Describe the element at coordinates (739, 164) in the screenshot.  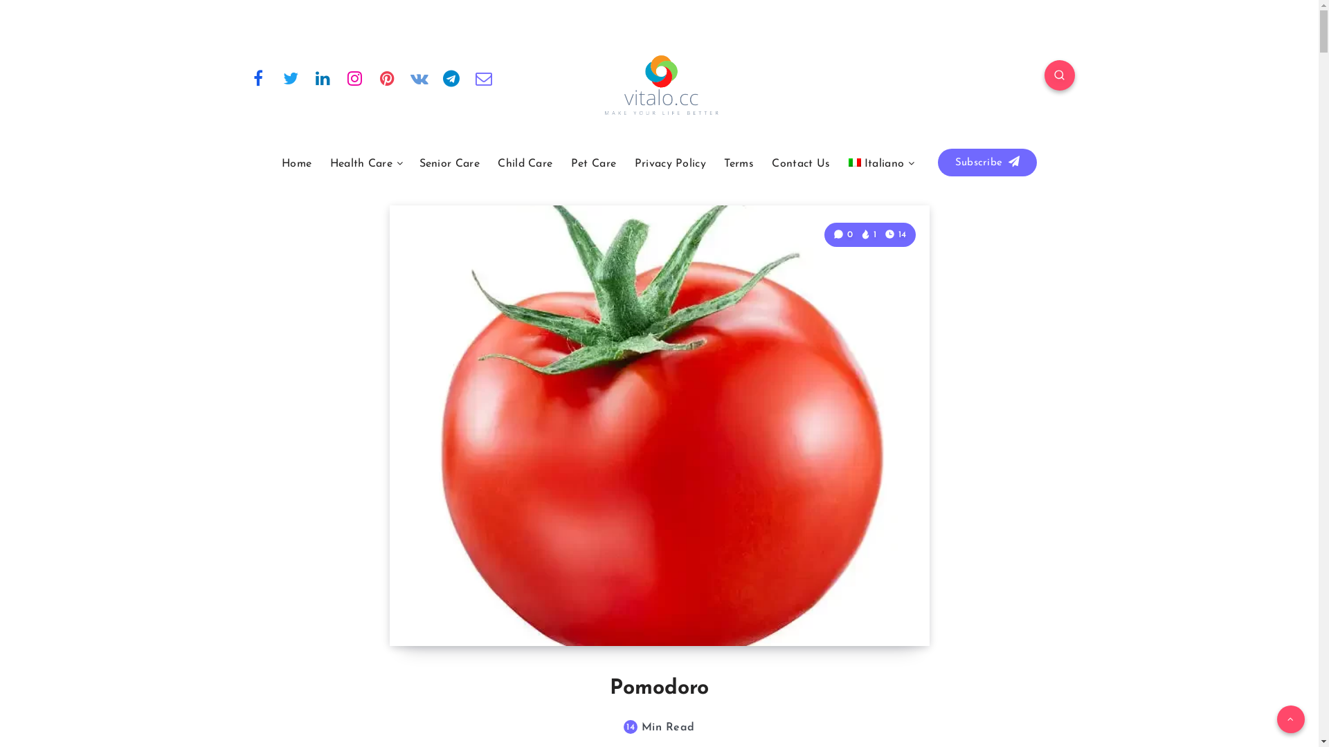
I see `Terms` at that location.